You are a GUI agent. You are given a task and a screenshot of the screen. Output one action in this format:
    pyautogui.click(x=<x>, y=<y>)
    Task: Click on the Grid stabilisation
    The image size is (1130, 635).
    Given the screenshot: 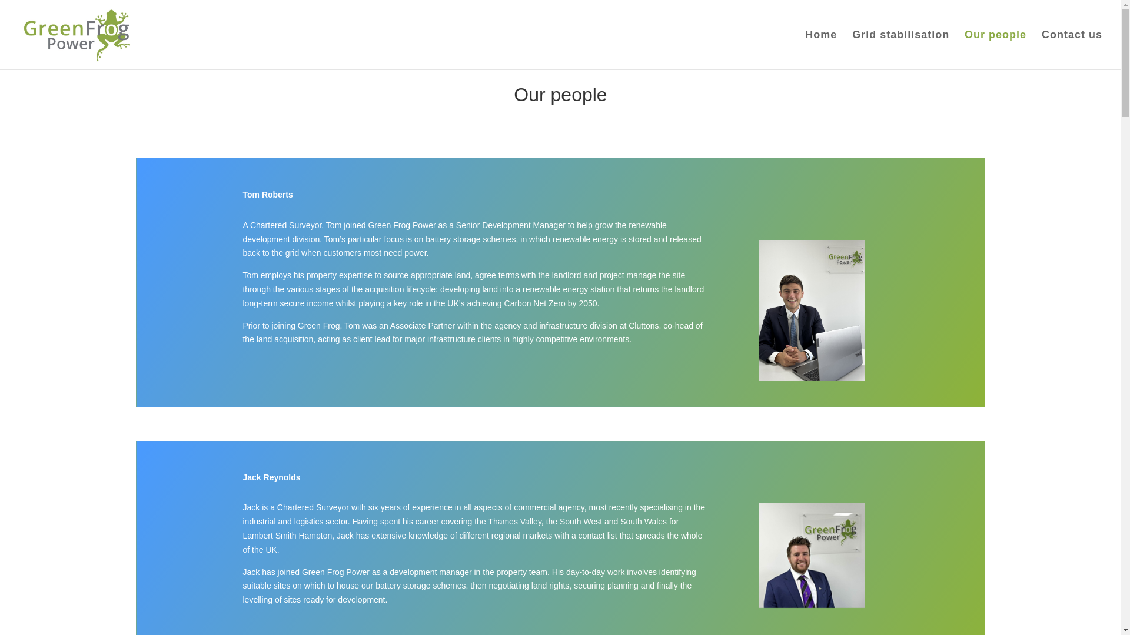 What is the action you would take?
    pyautogui.click(x=900, y=49)
    